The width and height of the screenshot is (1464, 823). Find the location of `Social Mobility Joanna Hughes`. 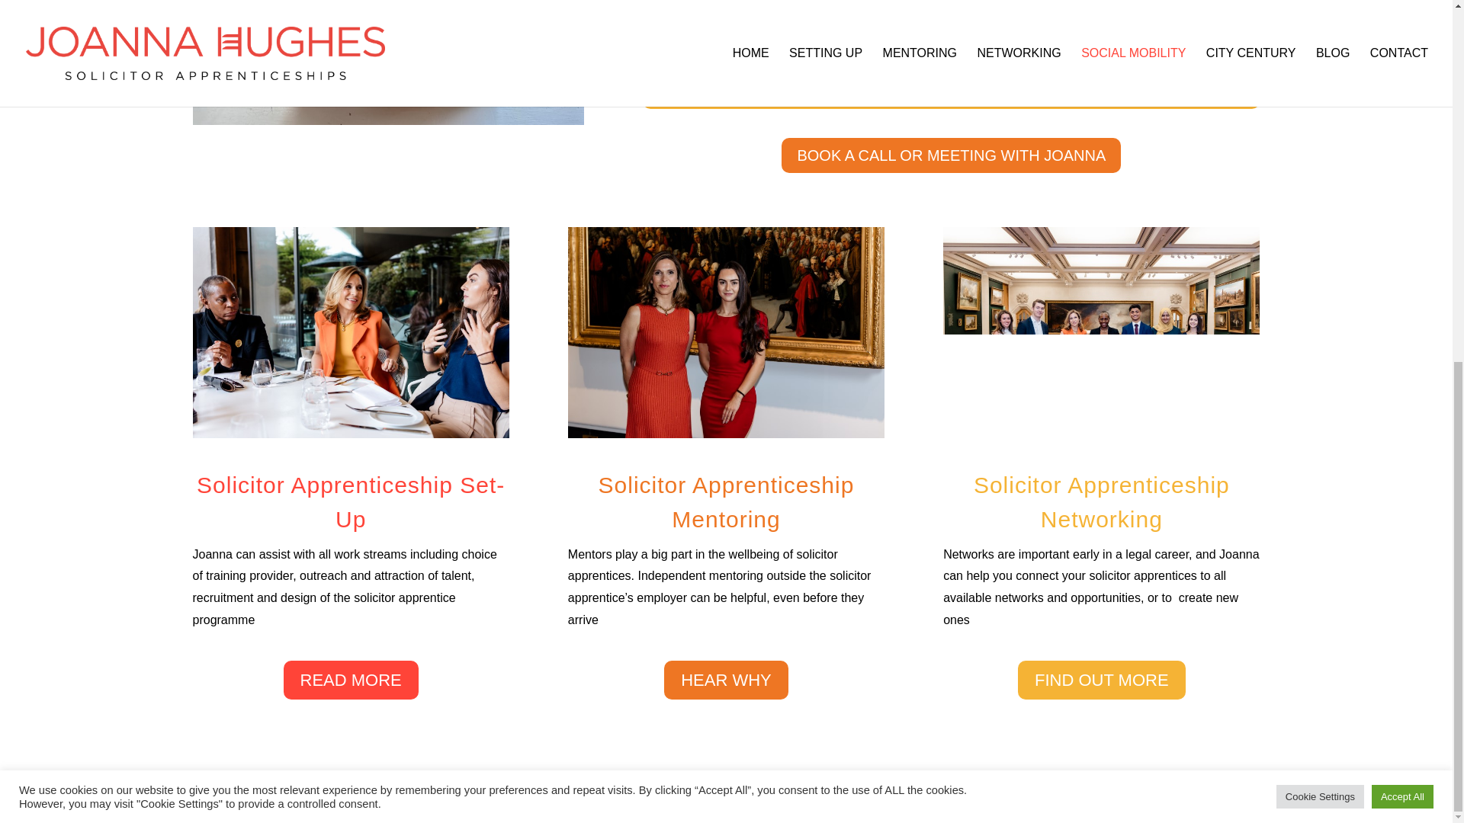

Social Mobility Joanna Hughes is located at coordinates (387, 62).